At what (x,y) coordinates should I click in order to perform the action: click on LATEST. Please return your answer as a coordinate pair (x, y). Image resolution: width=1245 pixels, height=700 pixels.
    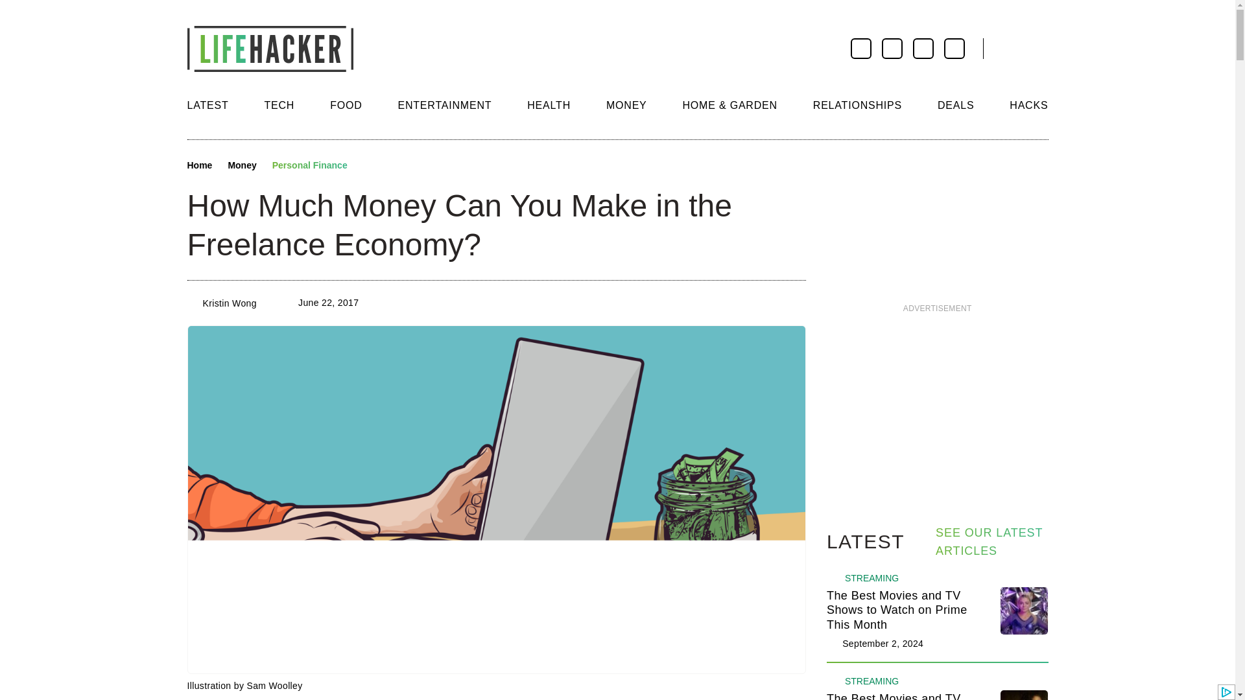
    Looking at the image, I should click on (207, 105).